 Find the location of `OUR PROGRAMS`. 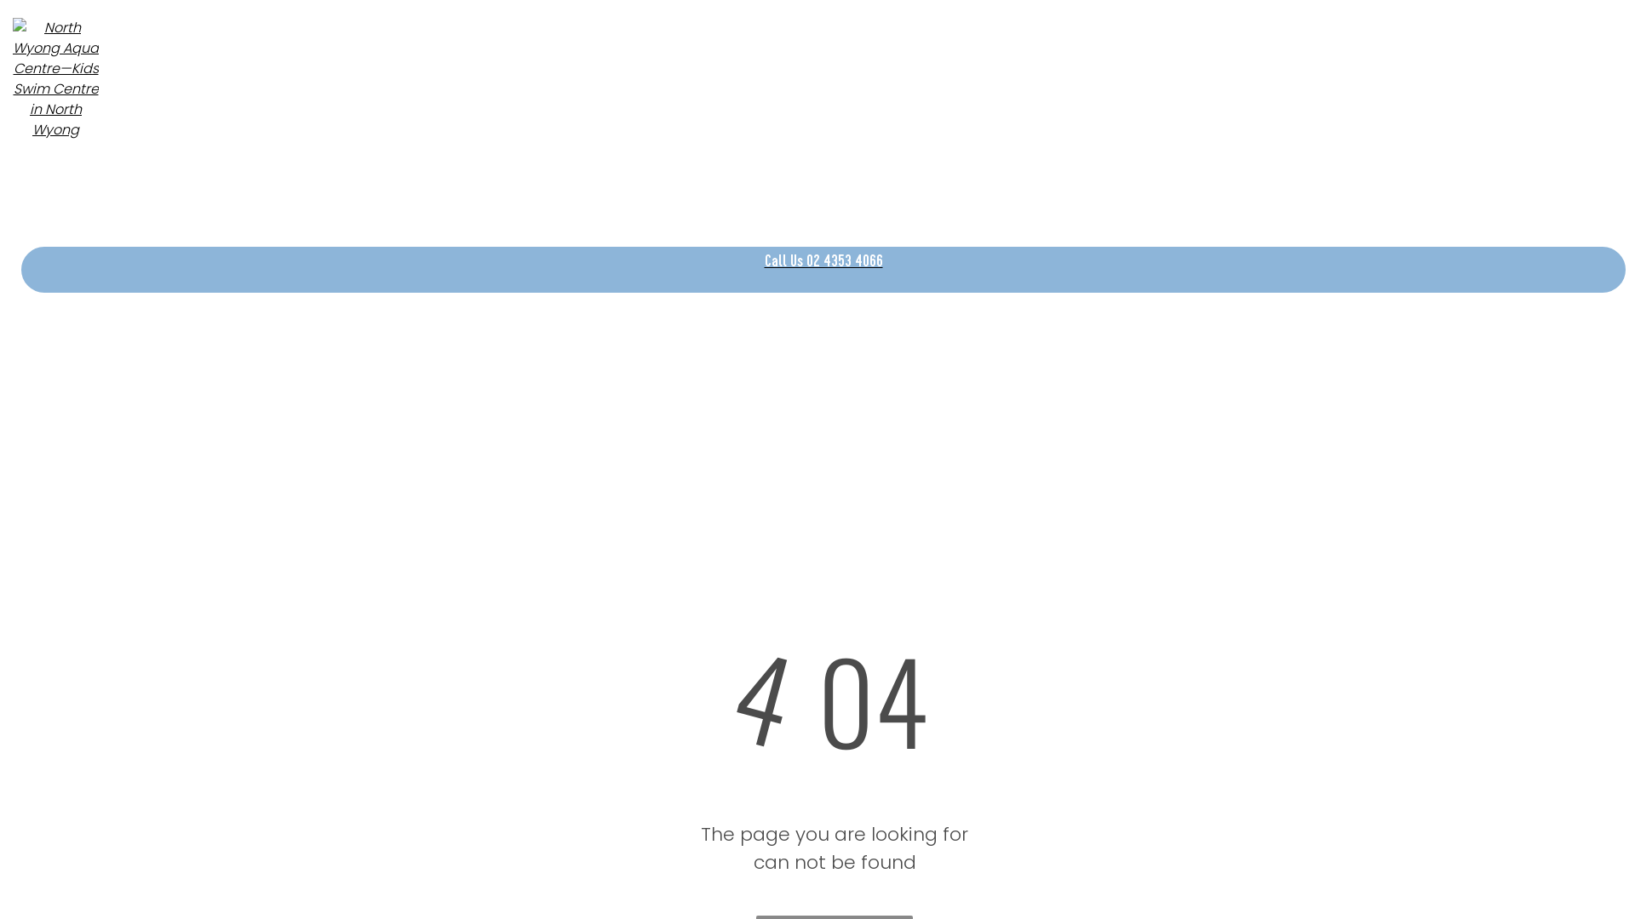

OUR PROGRAMS is located at coordinates (630, 191).